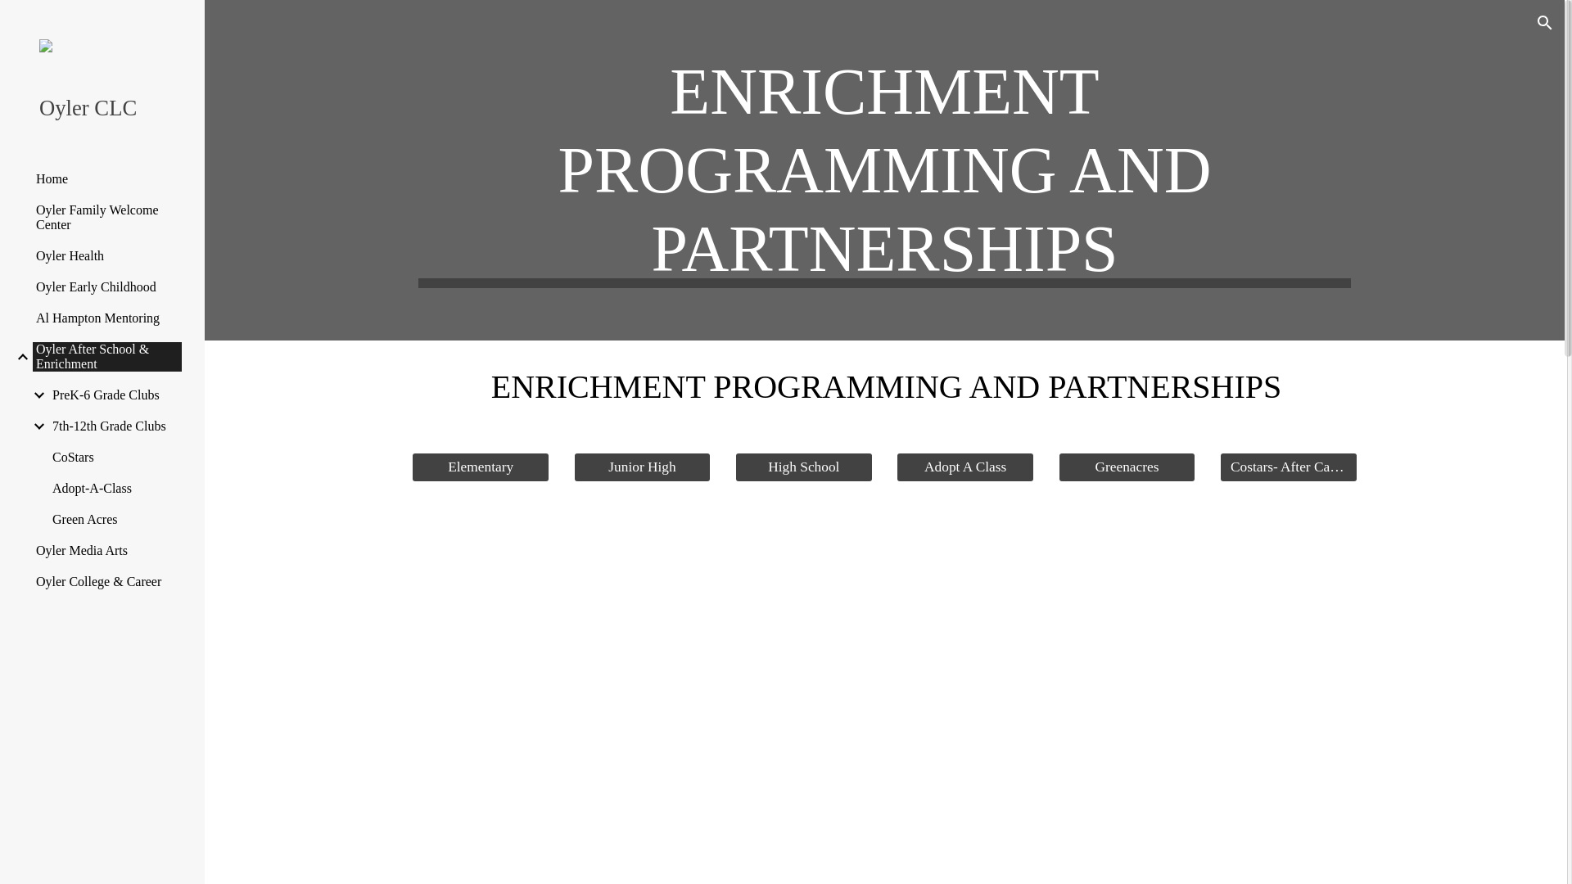 Image resolution: width=1572 pixels, height=884 pixels. I want to click on Costars- After Care Program, so click(1289, 468).